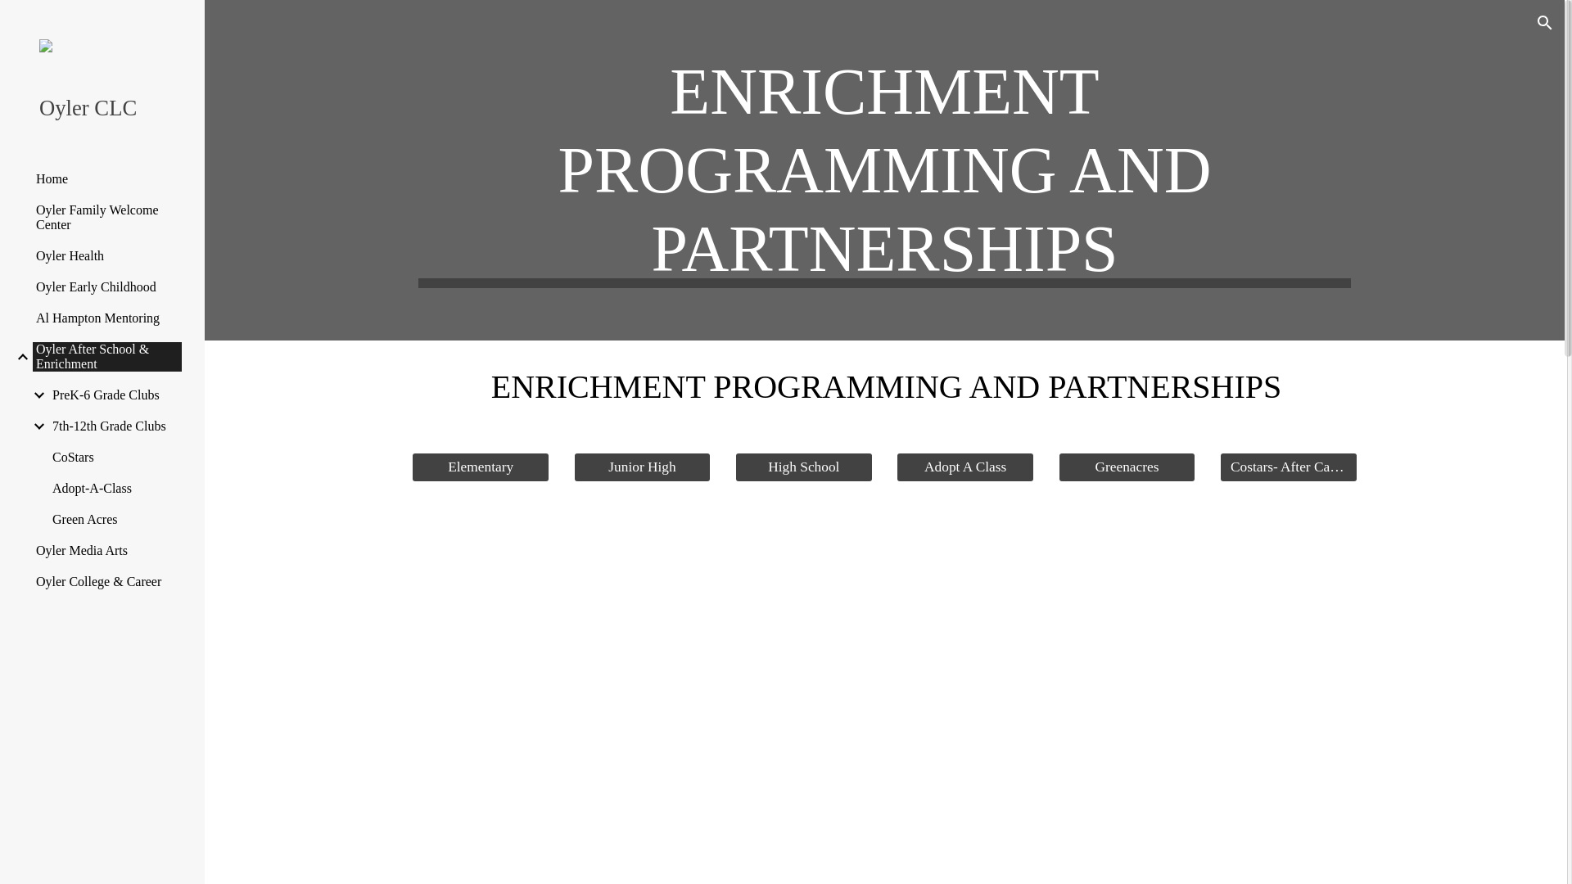 Image resolution: width=1572 pixels, height=884 pixels. I want to click on Costars- After Care Program, so click(1289, 468).